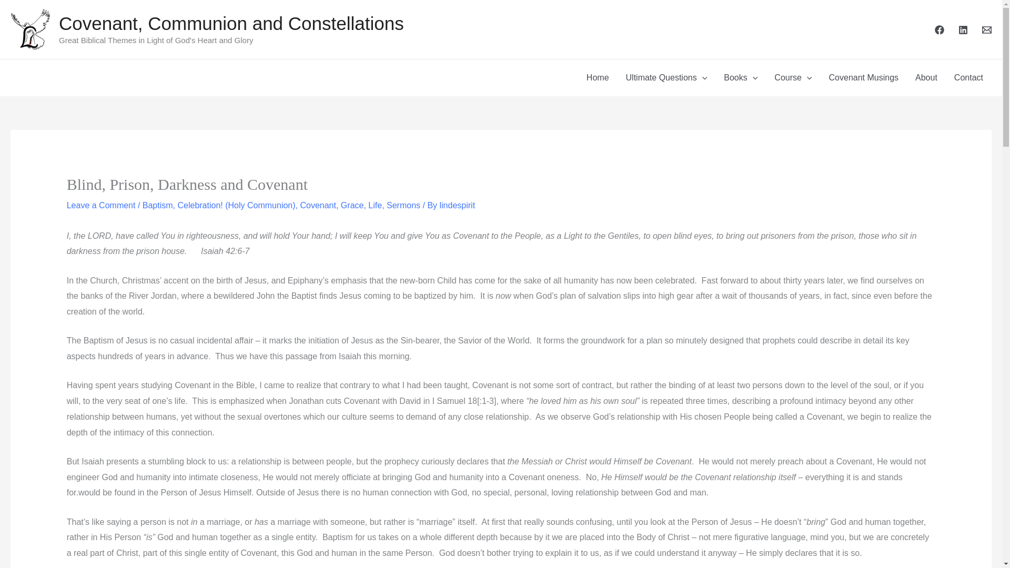 The image size is (1010, 568). I want to click on Covenant, Communion and Constellations, so click(231, 23).